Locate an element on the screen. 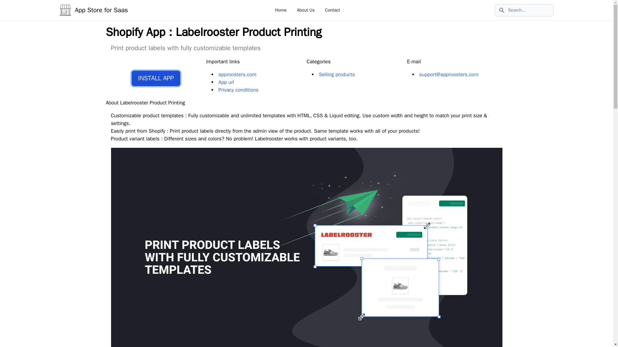 The image size is (618, 347). App Store for Saas is located at coordinates (93, 10).